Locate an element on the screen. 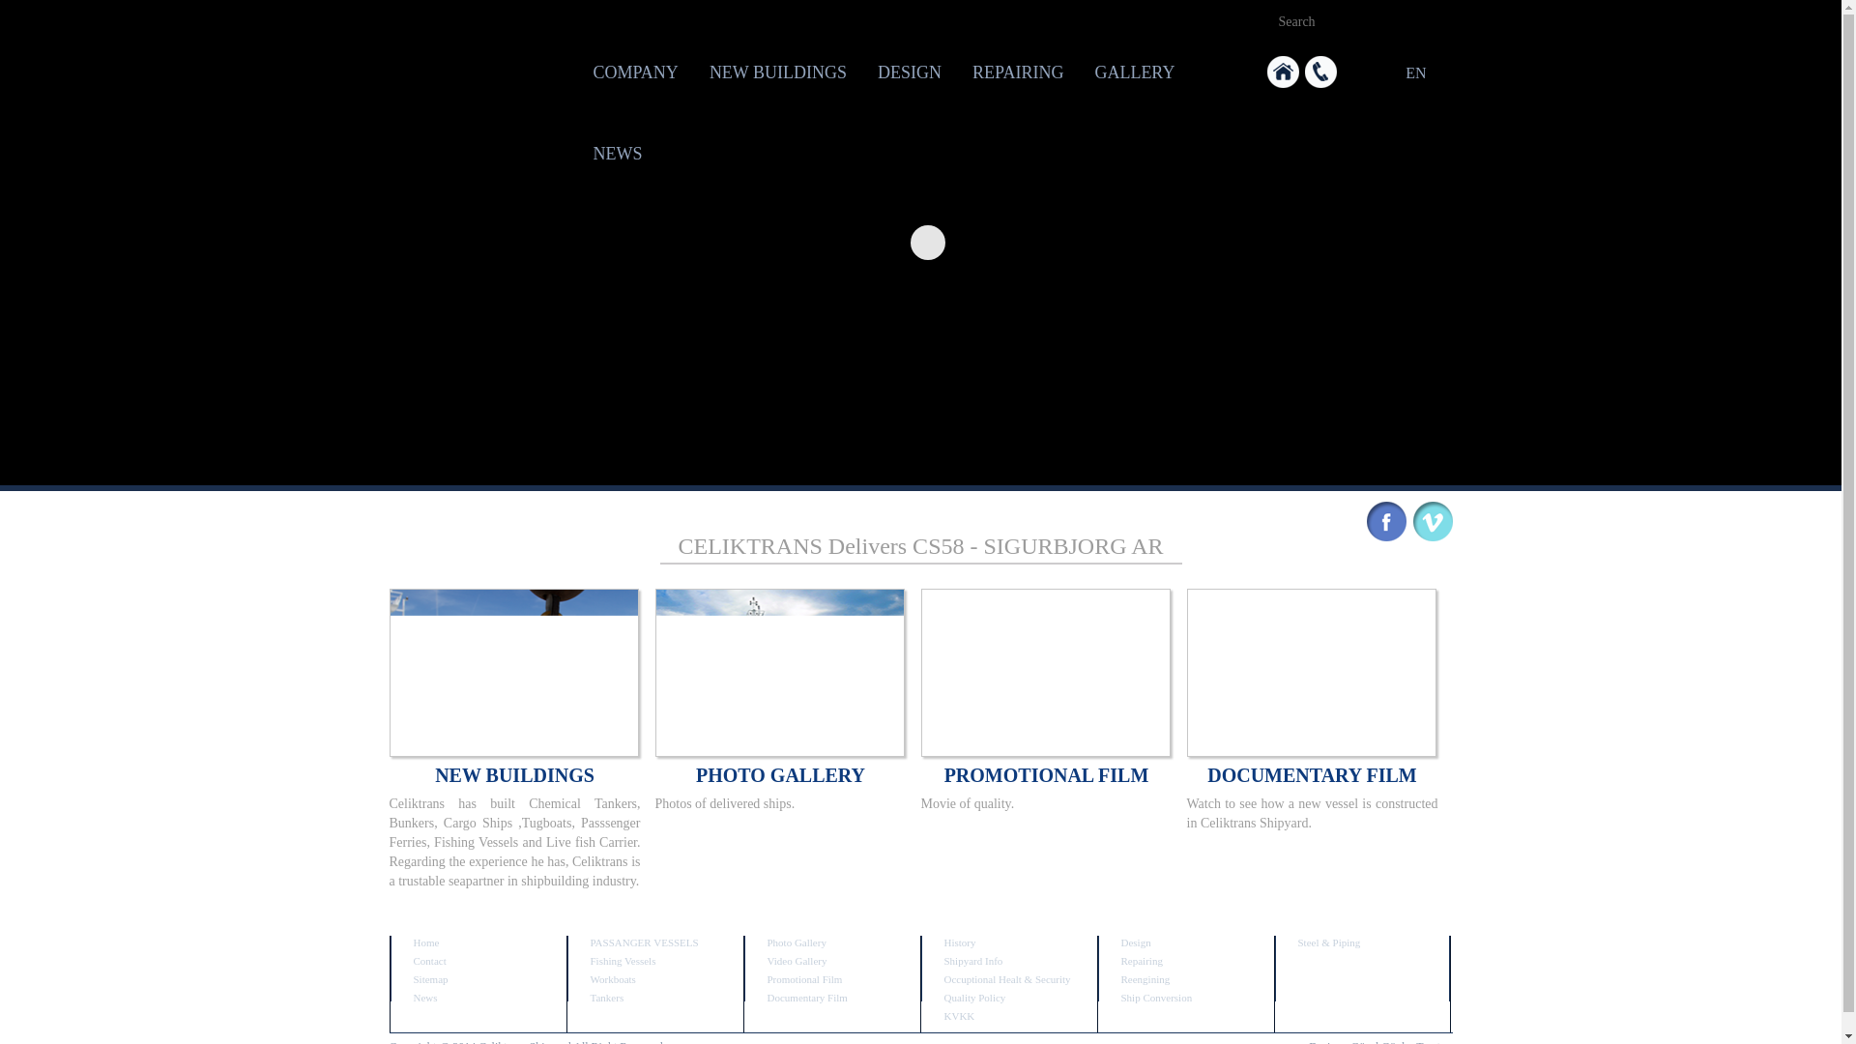  CELIKTRANS Delivers CS58 - SIGURBJORG AR is located at coordinates (920, 545).